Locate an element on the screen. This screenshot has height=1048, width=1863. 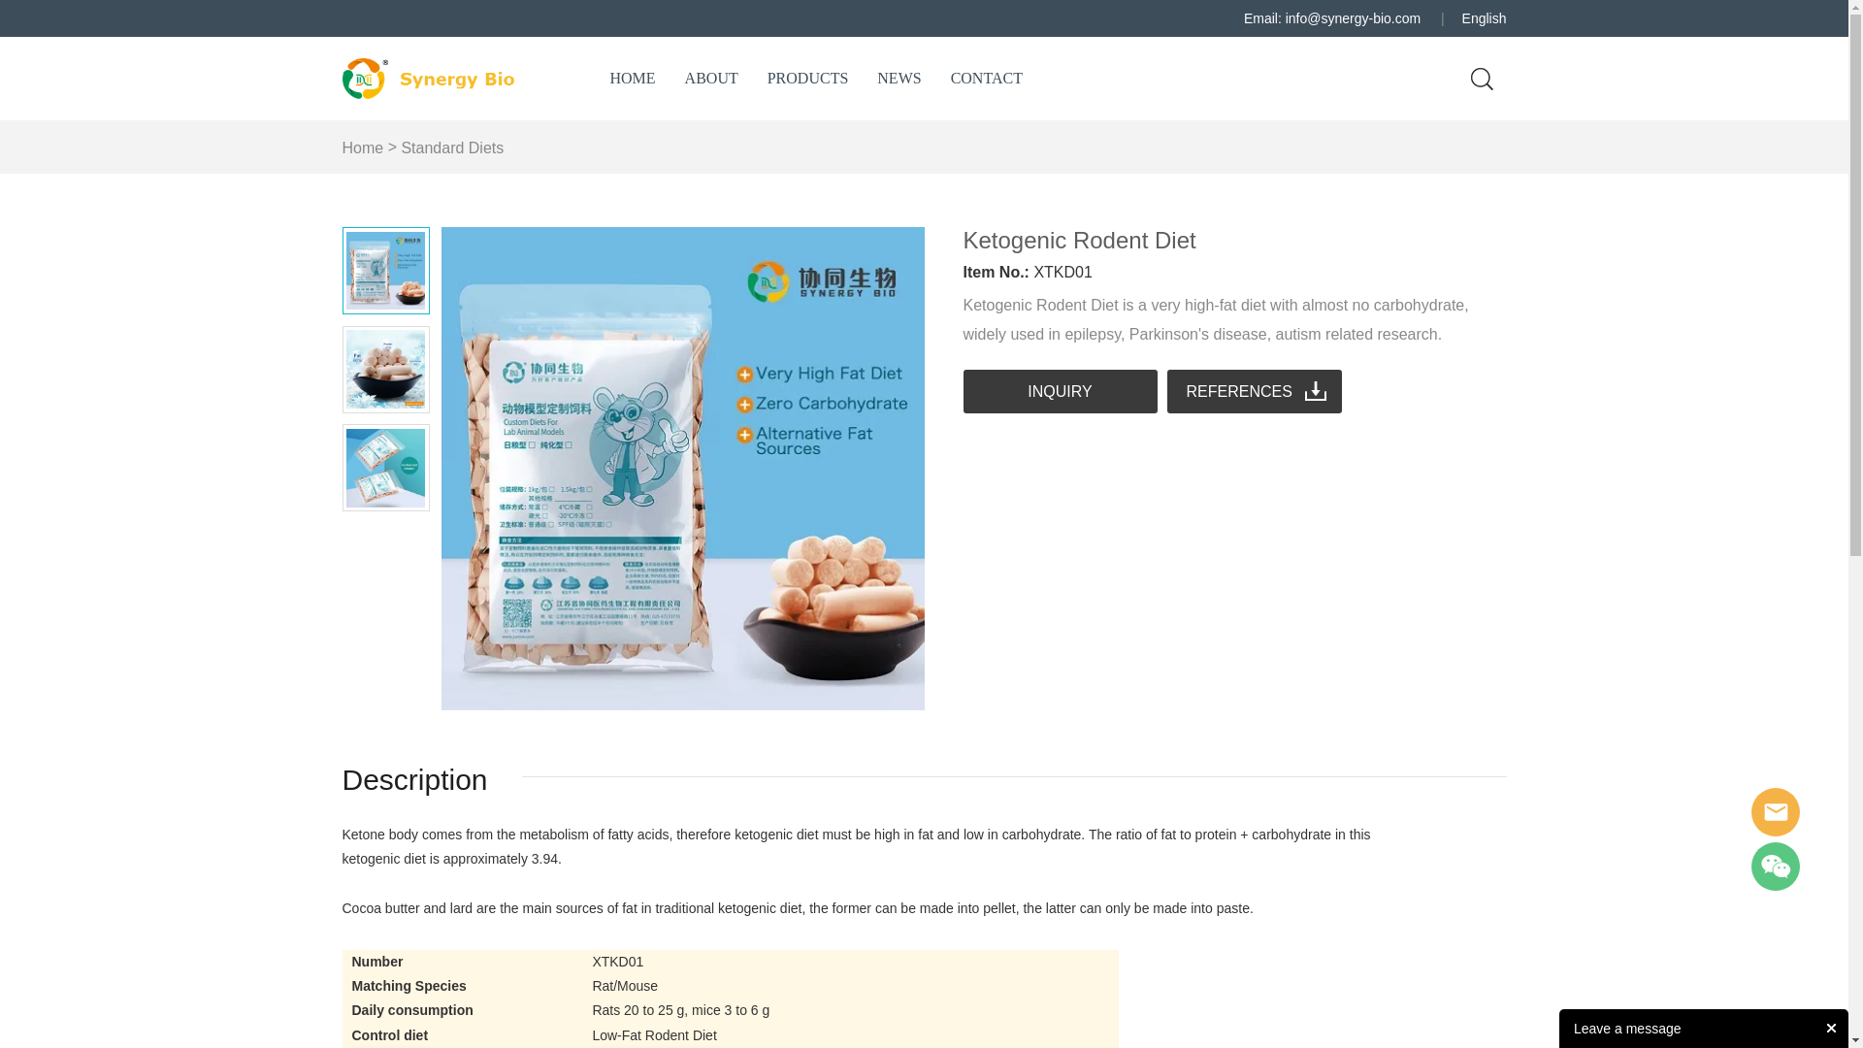
Home is located at coordinates (362, 147).